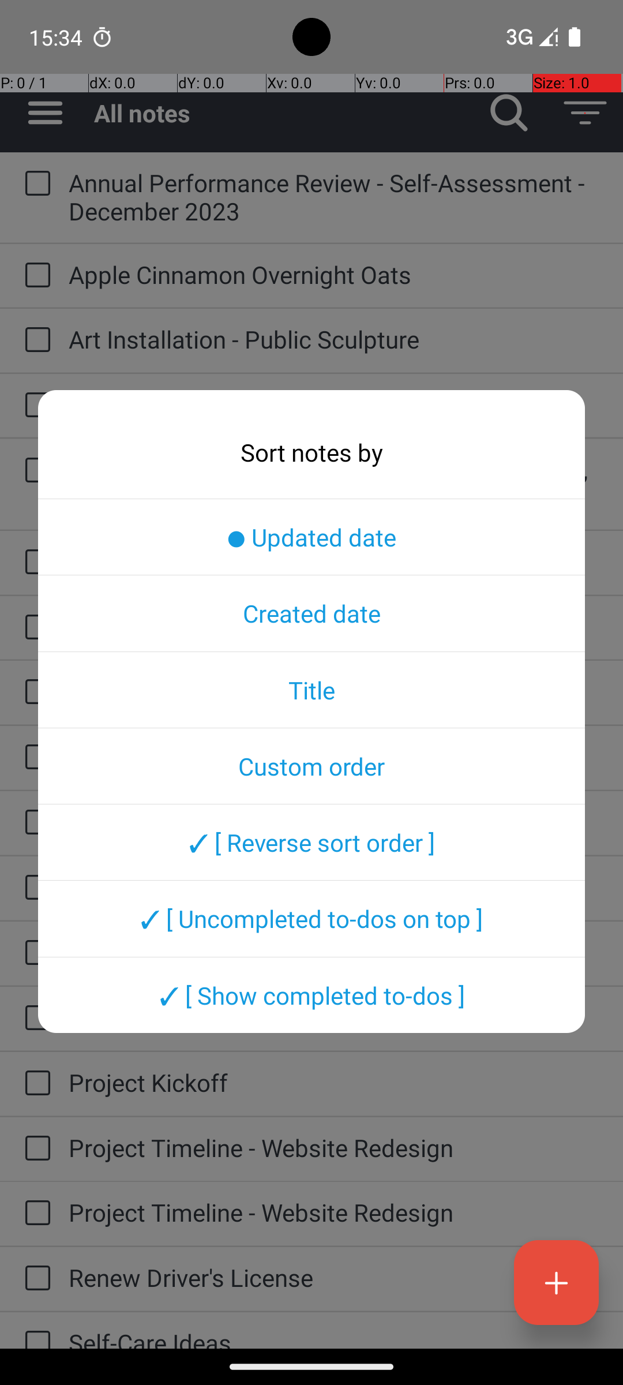 The image size is (623, 1385). I want to click on ✓ [ Uncompleted to-dos on top ], so click(311, 919).